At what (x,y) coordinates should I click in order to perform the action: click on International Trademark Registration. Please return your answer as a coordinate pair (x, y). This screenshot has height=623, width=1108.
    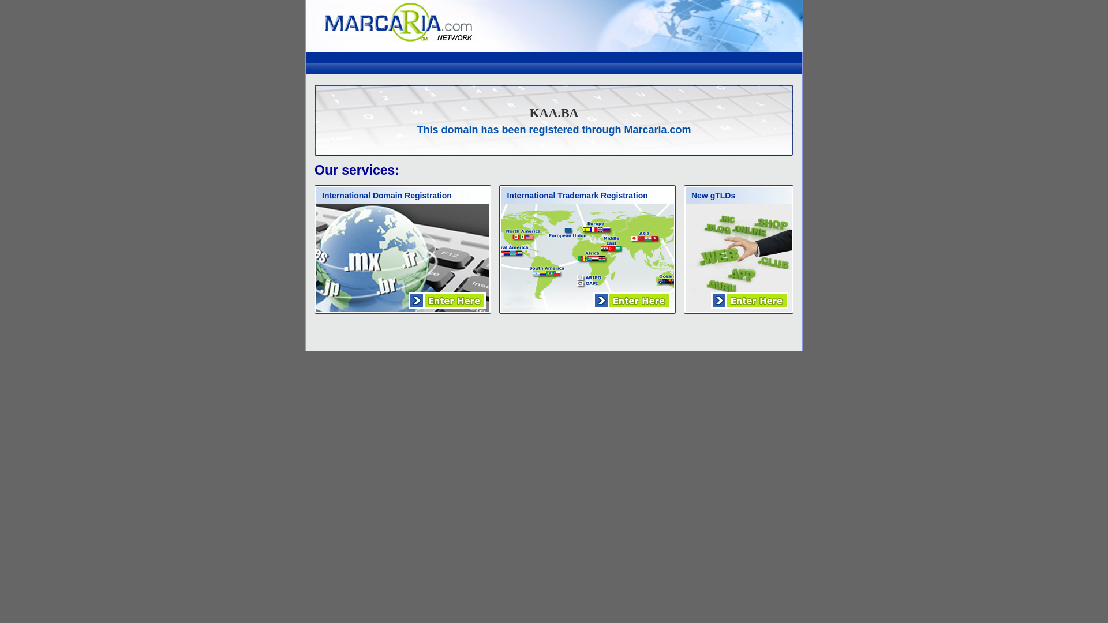
    Looking at the image, I should click on (577, 195).